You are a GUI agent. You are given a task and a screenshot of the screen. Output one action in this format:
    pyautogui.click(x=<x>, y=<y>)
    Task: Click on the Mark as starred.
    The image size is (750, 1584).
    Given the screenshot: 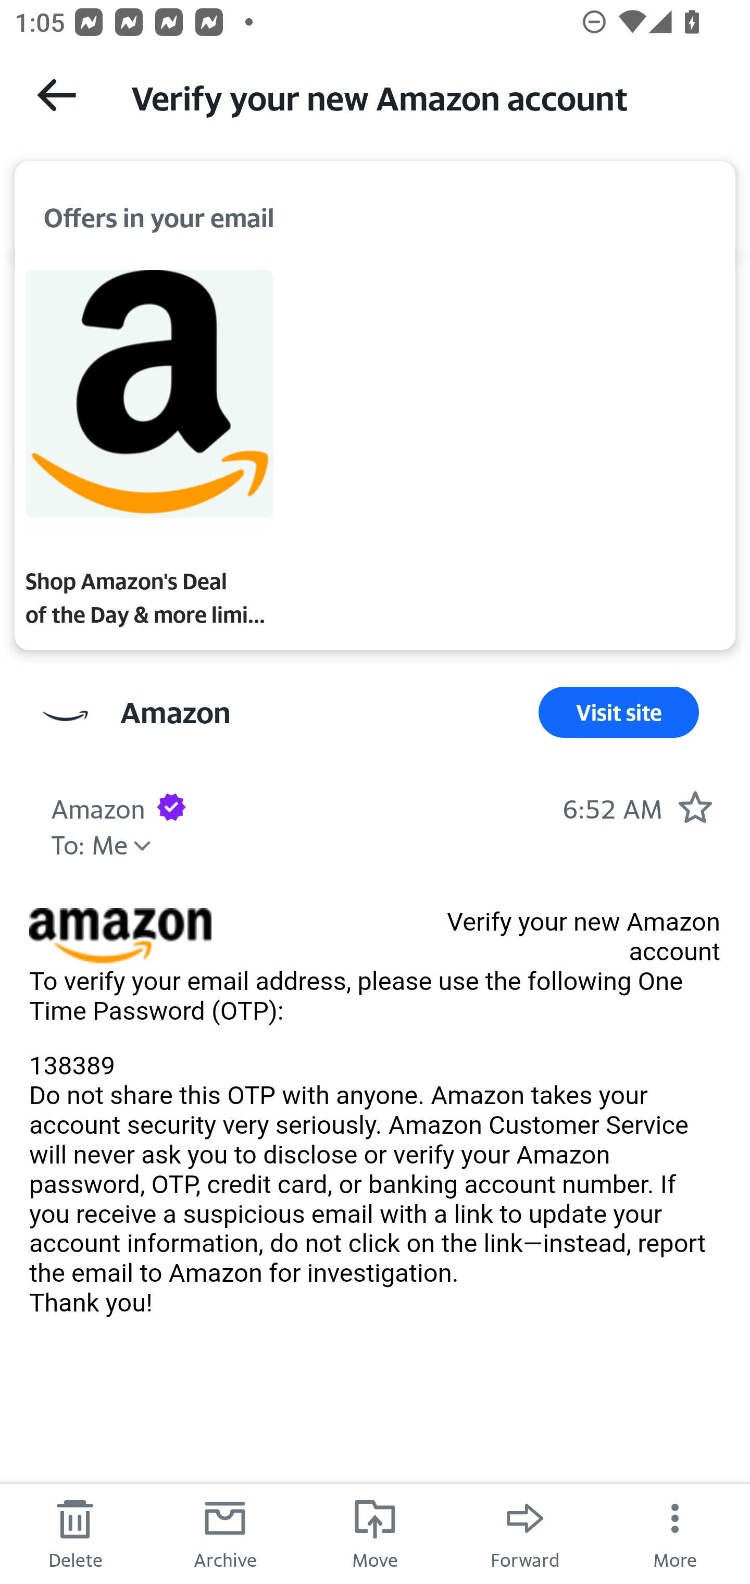 What is the action you would take?
    pyautogui.click(x=695, y=807)
    